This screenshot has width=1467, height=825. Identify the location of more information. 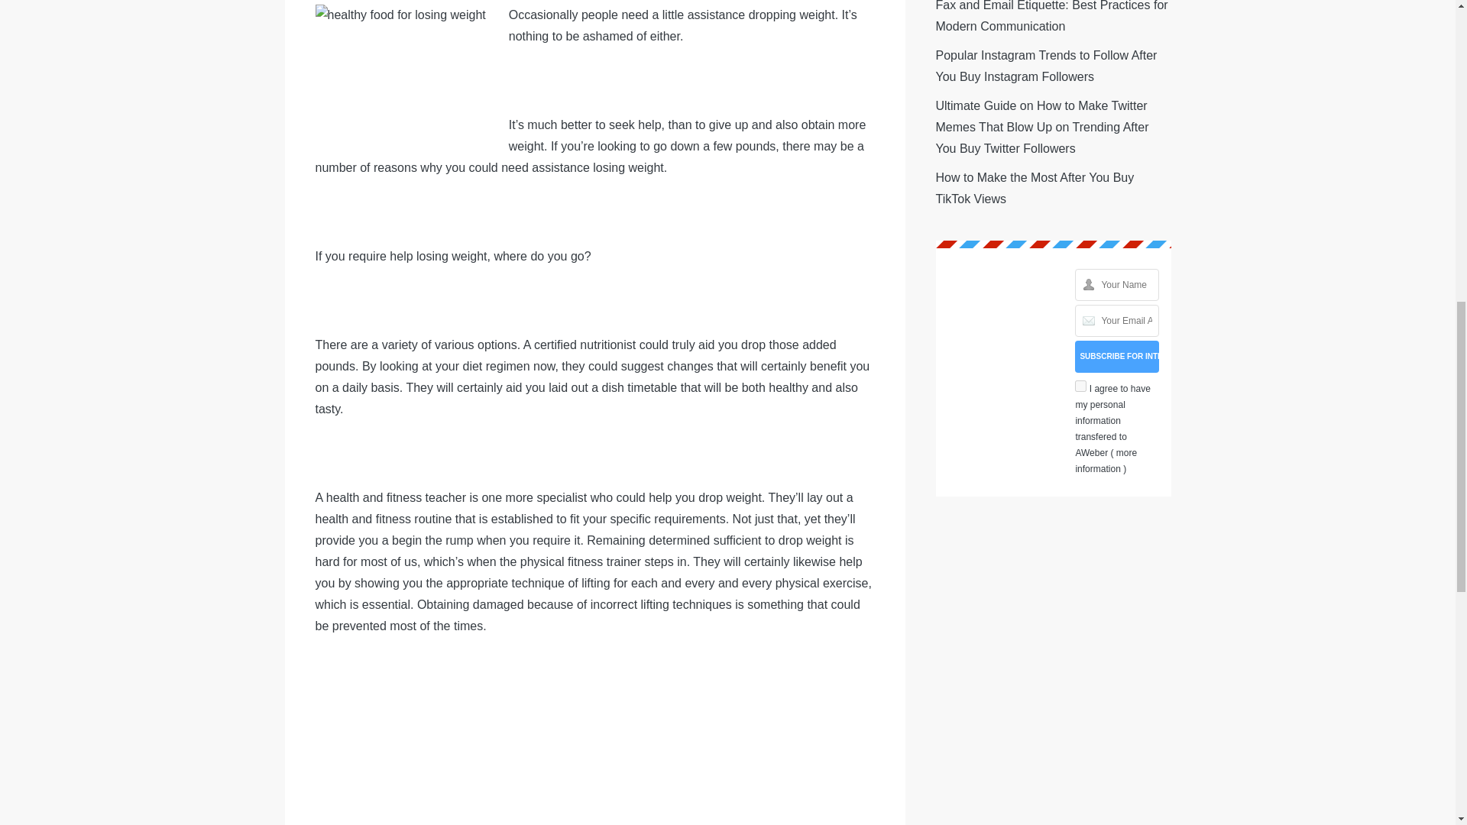
(1106, 461).